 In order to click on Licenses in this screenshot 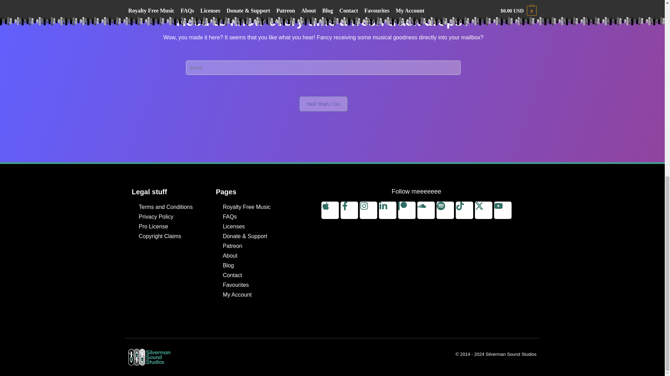, I will do `click(253, 227)`.